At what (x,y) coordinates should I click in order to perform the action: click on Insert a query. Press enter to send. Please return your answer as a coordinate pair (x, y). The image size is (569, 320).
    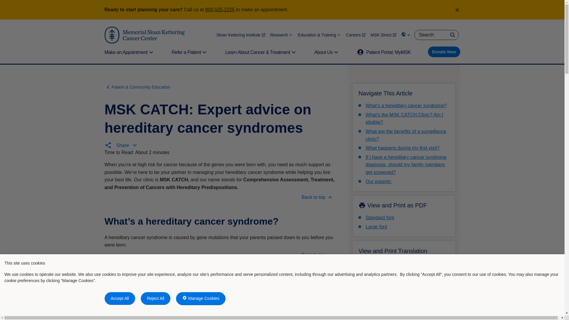
    Looking at the image, I should click on (436, 35).